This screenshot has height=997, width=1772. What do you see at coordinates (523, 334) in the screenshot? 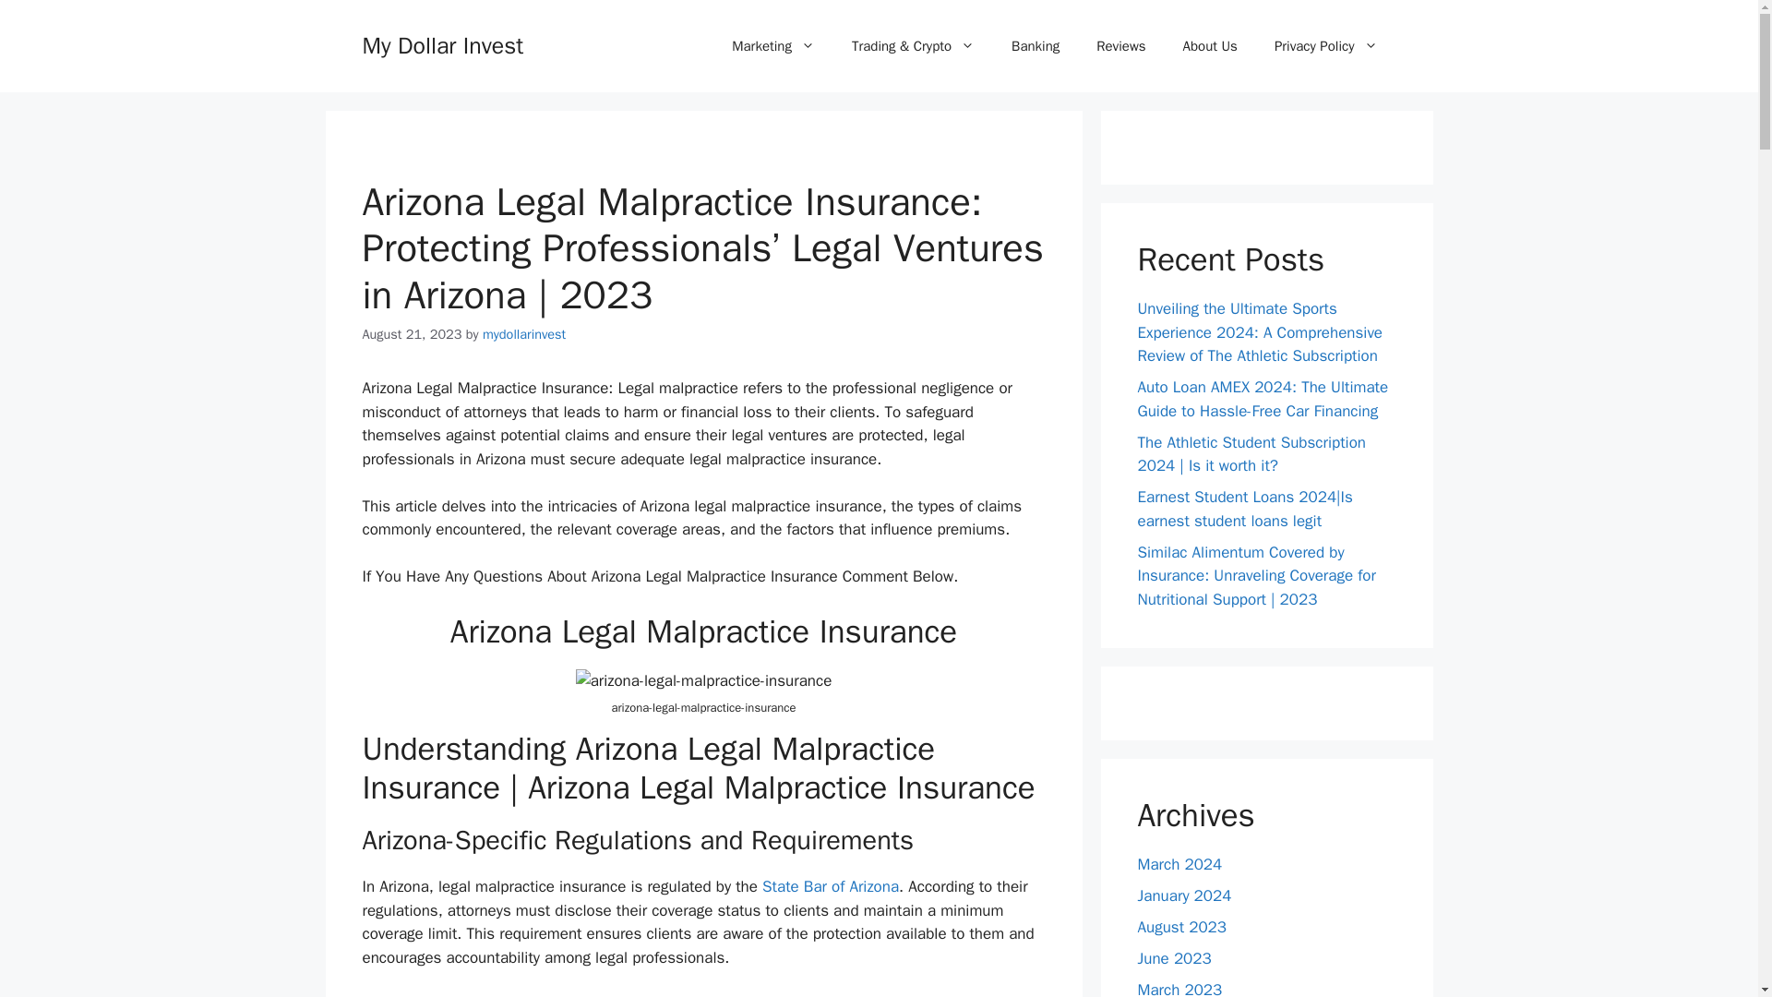
I see `mydollarinvest` at bounding box center [523, 334].